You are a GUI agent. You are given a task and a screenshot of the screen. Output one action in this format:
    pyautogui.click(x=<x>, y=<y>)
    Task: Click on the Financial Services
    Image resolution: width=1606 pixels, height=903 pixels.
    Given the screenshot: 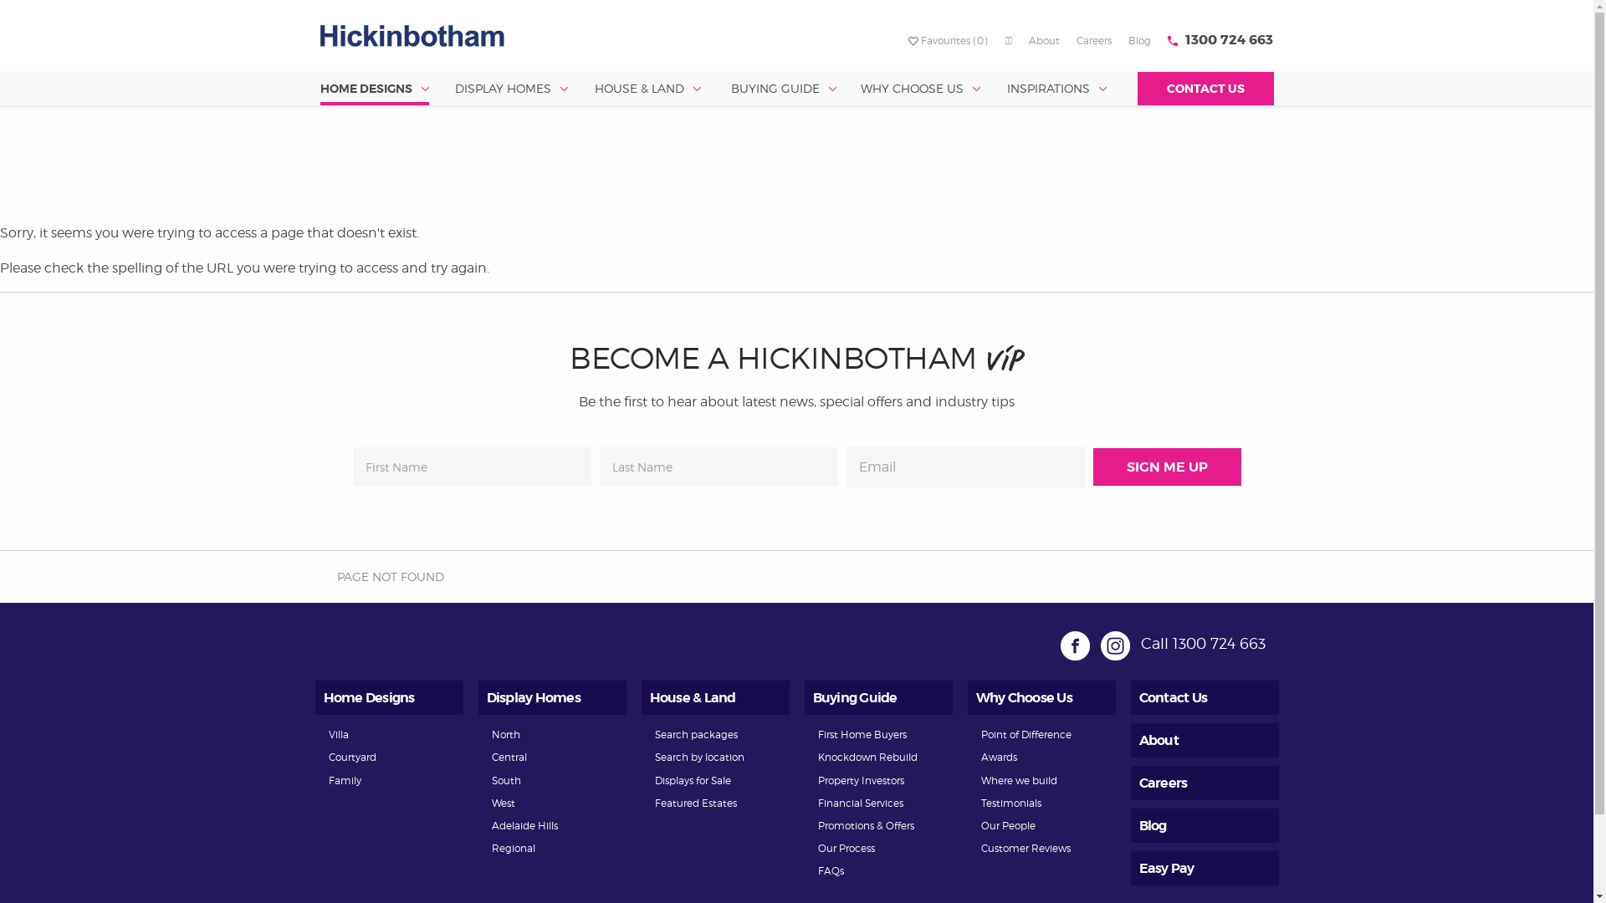 What is the action you would take?
    pyautogui.click(x=861, y=803)
    